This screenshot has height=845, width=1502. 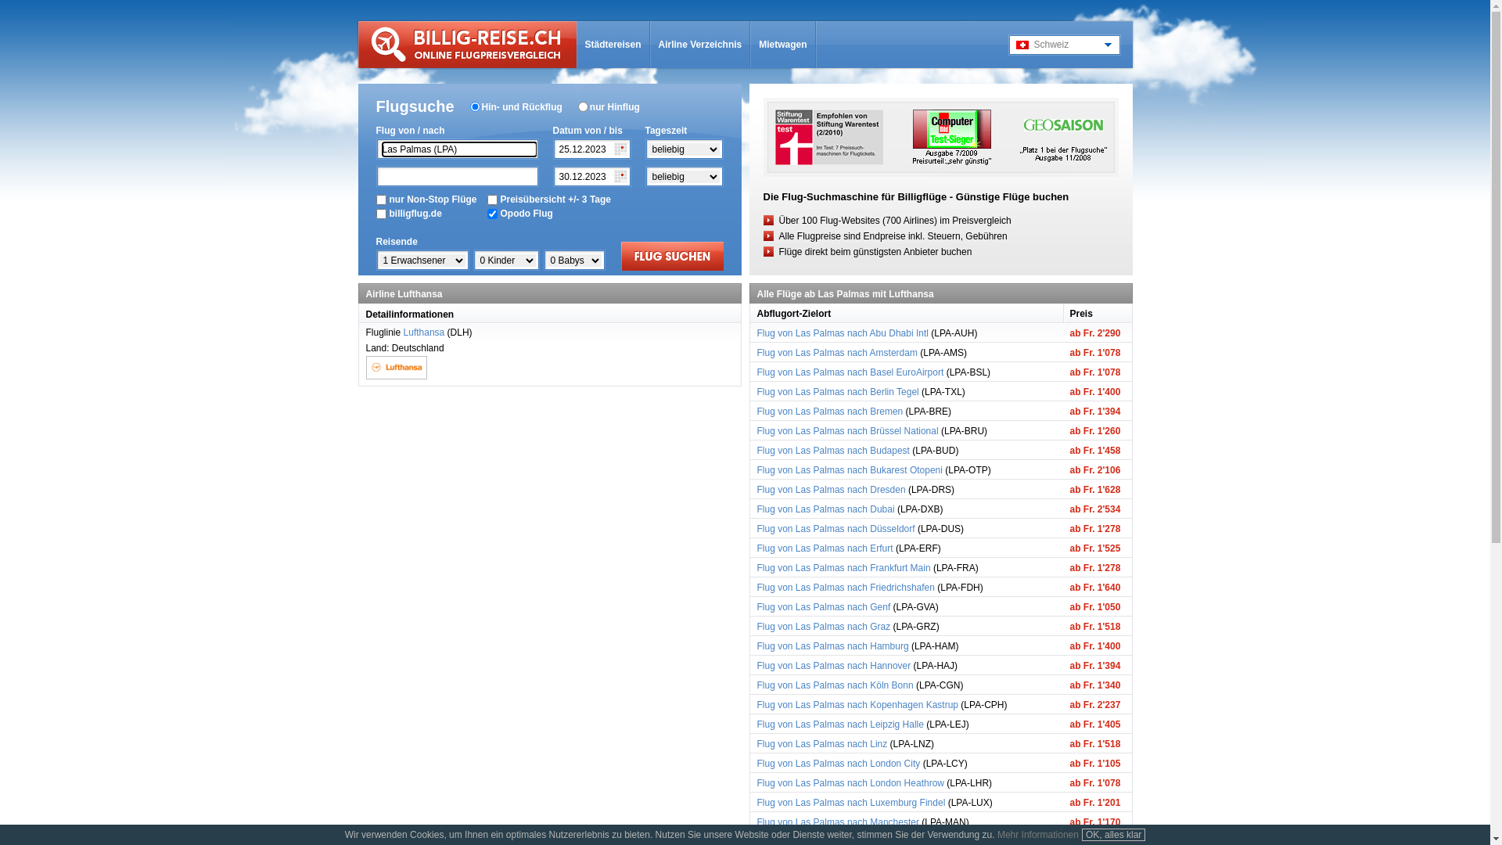 What do you see at coordinates (850, 470) in the screenshot?
I see `Flug von Las Palmas nach Bukarest Otopeni` at bounding box center [850, 470].